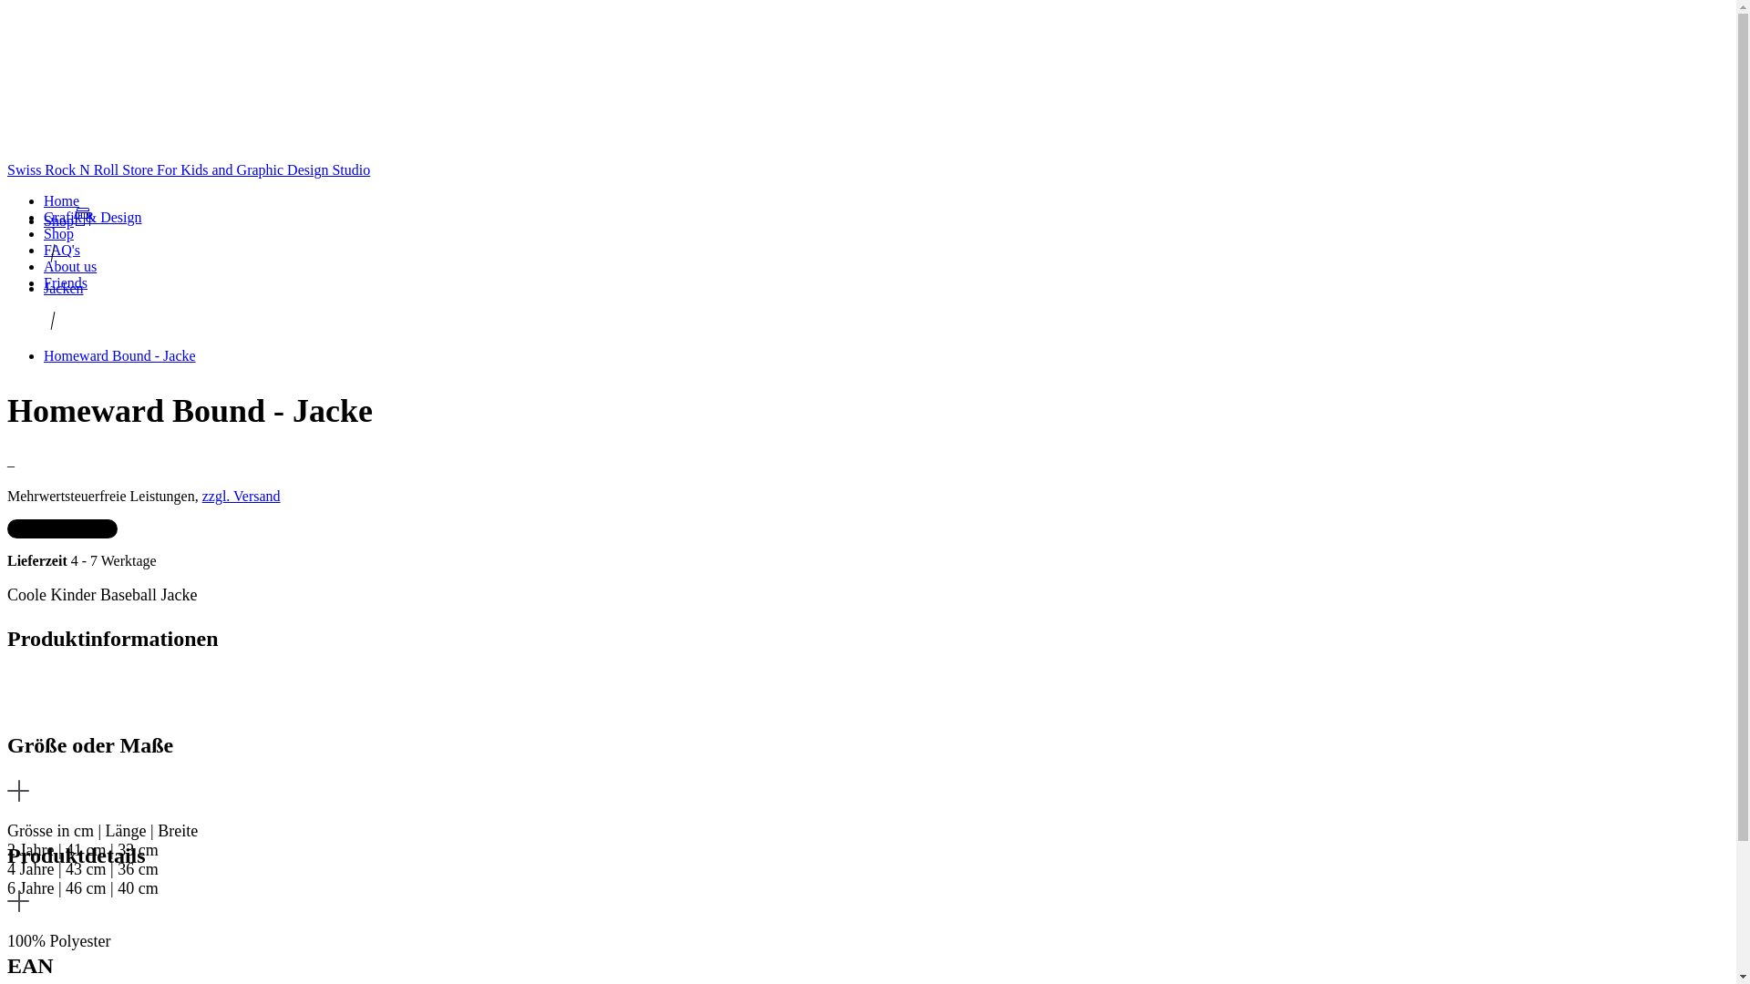 The image size is (1750, 984). Describe the element at coordinates (93, 217) in the screenshot. I see `Grafik & Design` at that location.